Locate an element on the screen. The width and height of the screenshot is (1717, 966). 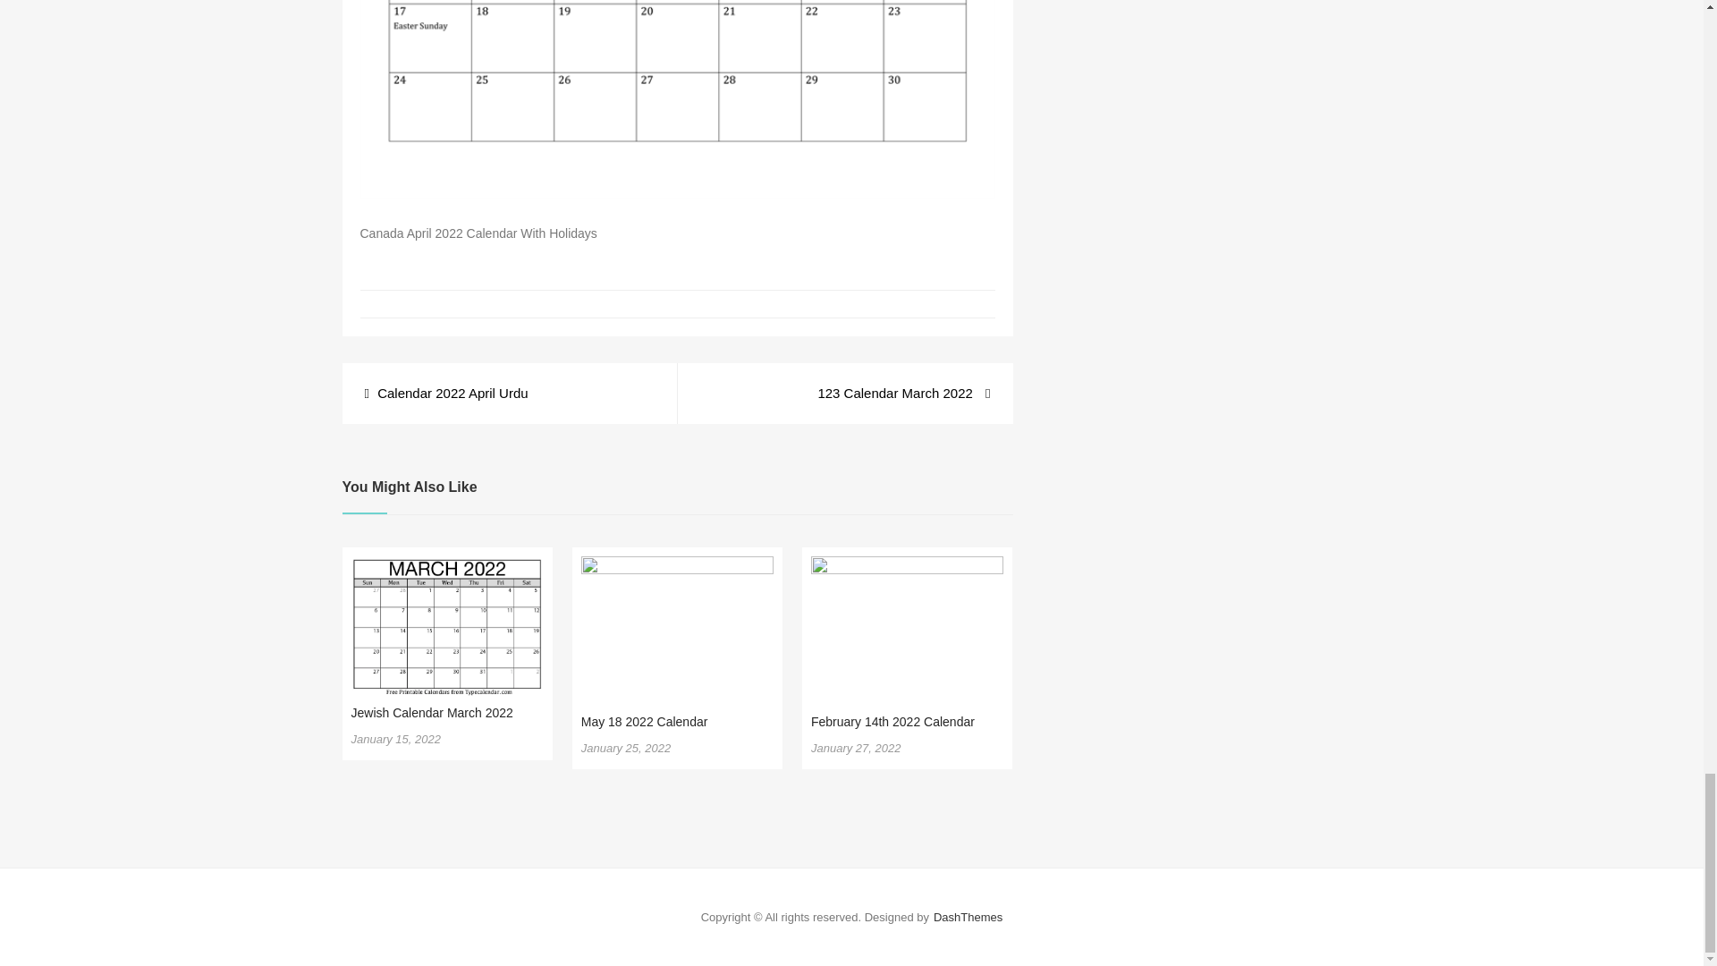
February 14th 2022 Calendar is located at coordinates (892, 722).